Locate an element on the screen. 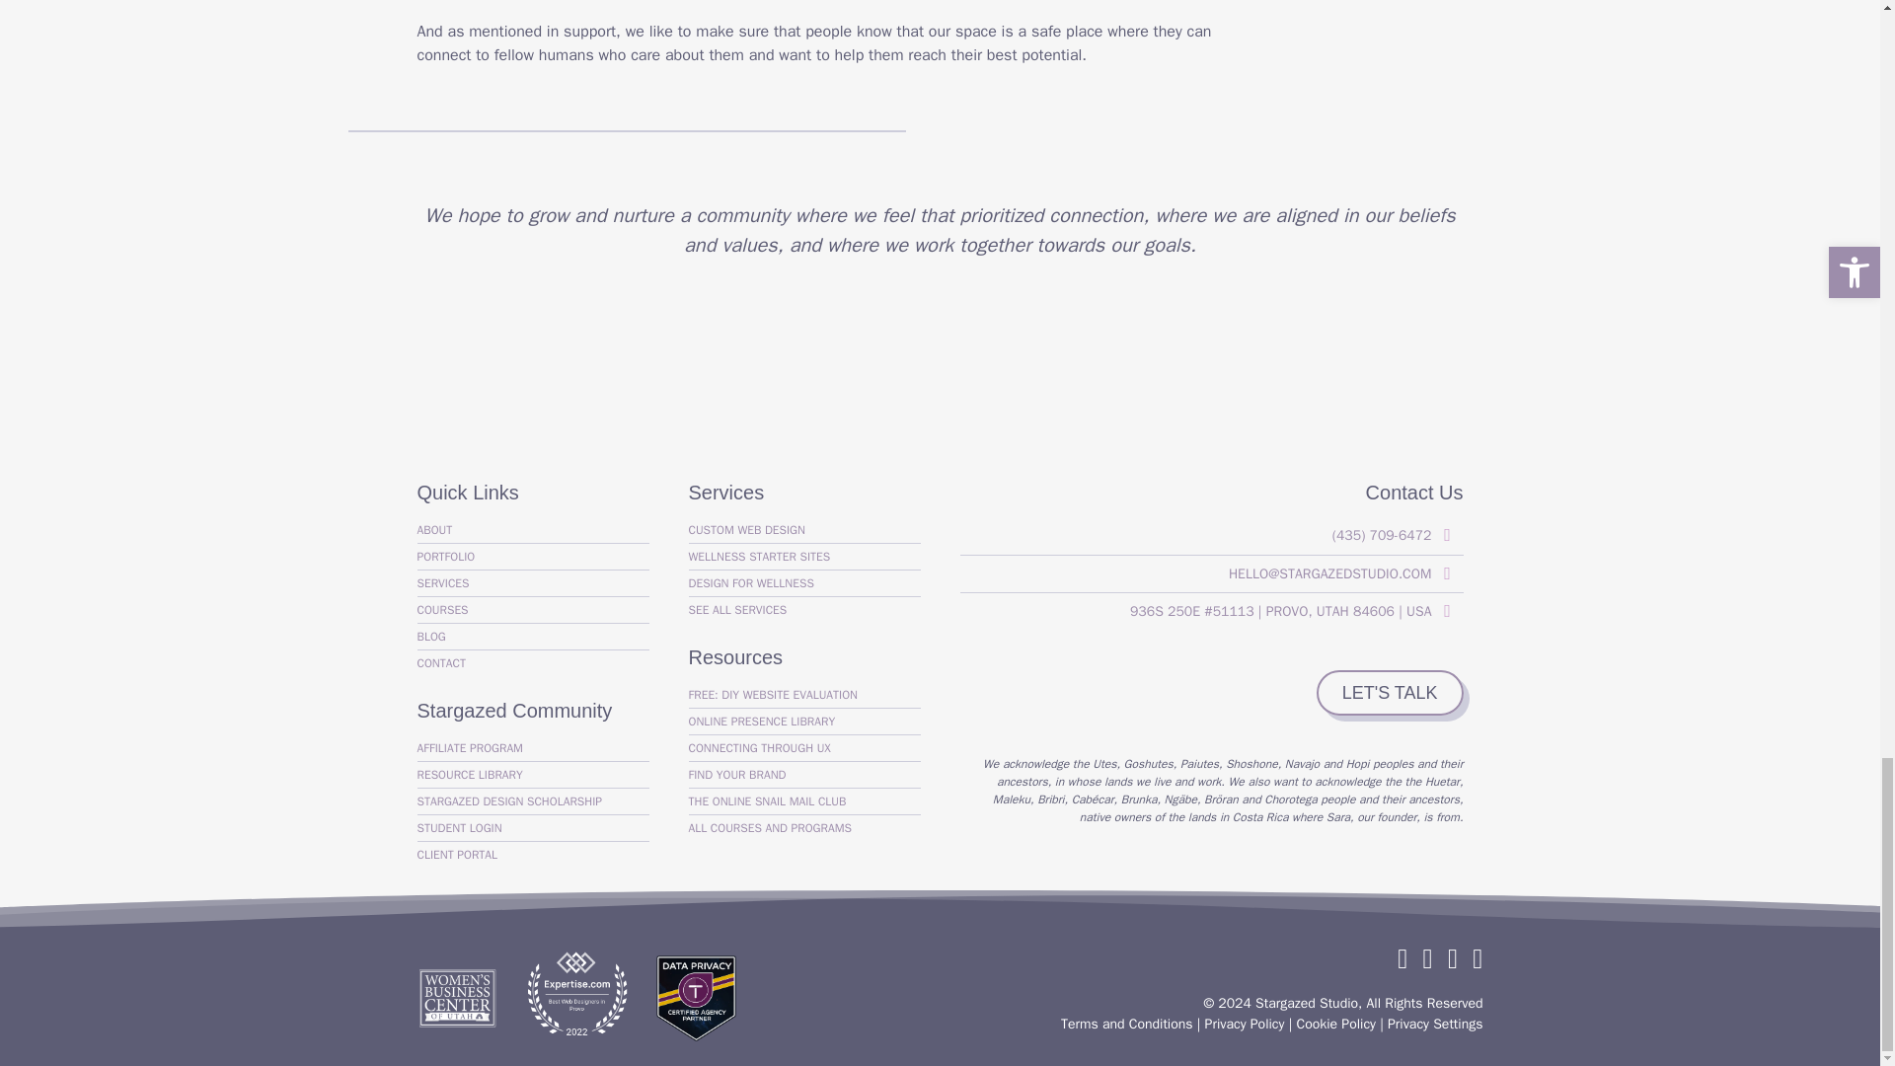 The height and width of the screenshot is (1066, 1895). COURSES is located at coordinates (532, 609).